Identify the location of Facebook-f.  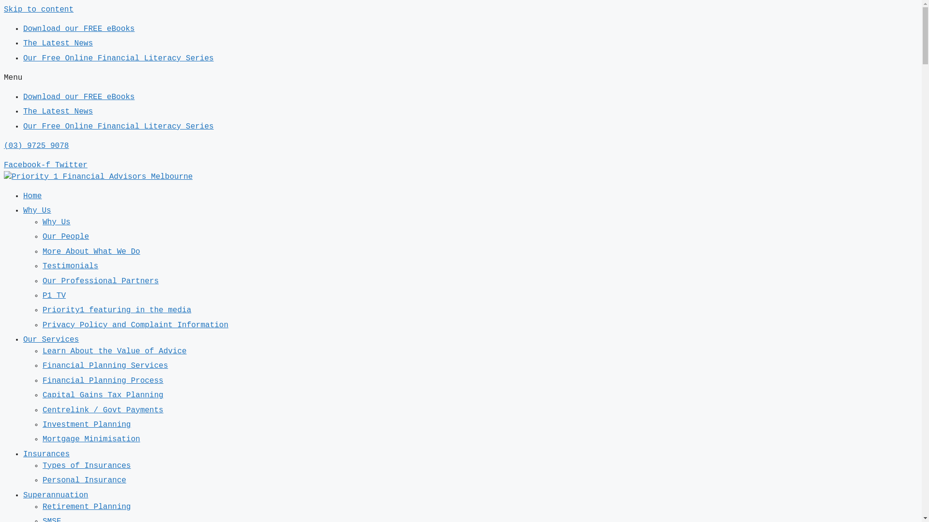
(30, 165).